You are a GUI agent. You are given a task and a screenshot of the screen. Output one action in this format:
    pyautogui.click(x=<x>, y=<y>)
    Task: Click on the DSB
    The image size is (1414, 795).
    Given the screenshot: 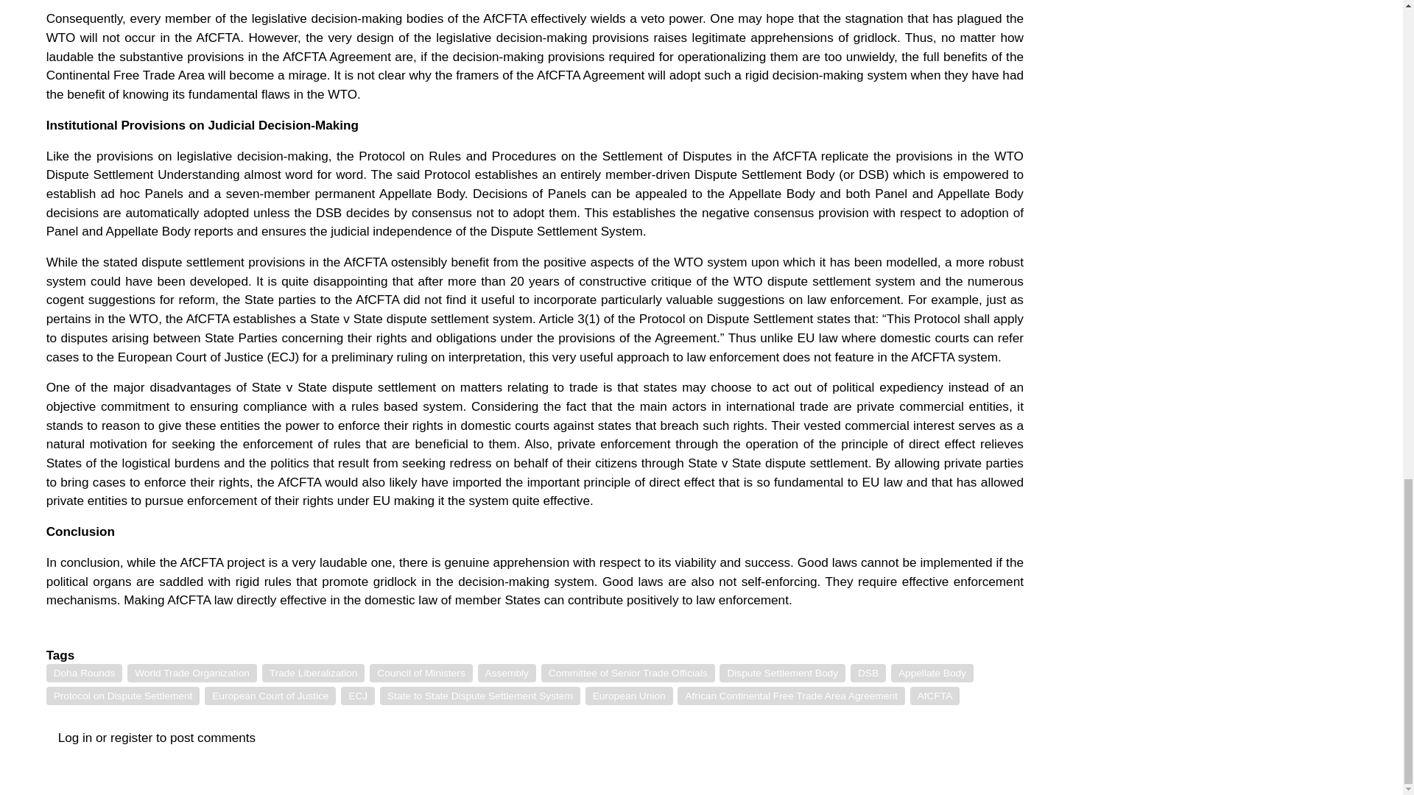 What is the action you would take?
    pyautogui.click(x=868, y=673)
    